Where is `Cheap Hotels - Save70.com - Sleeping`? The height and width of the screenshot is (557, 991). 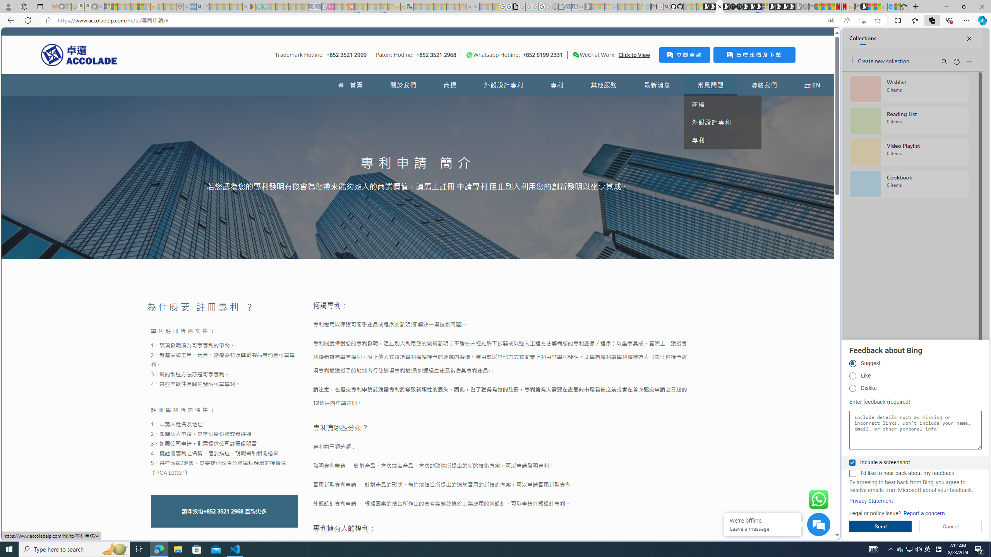 Cheap Hotels - Save70.com - Sleeping is located at coordinates (318, 7).